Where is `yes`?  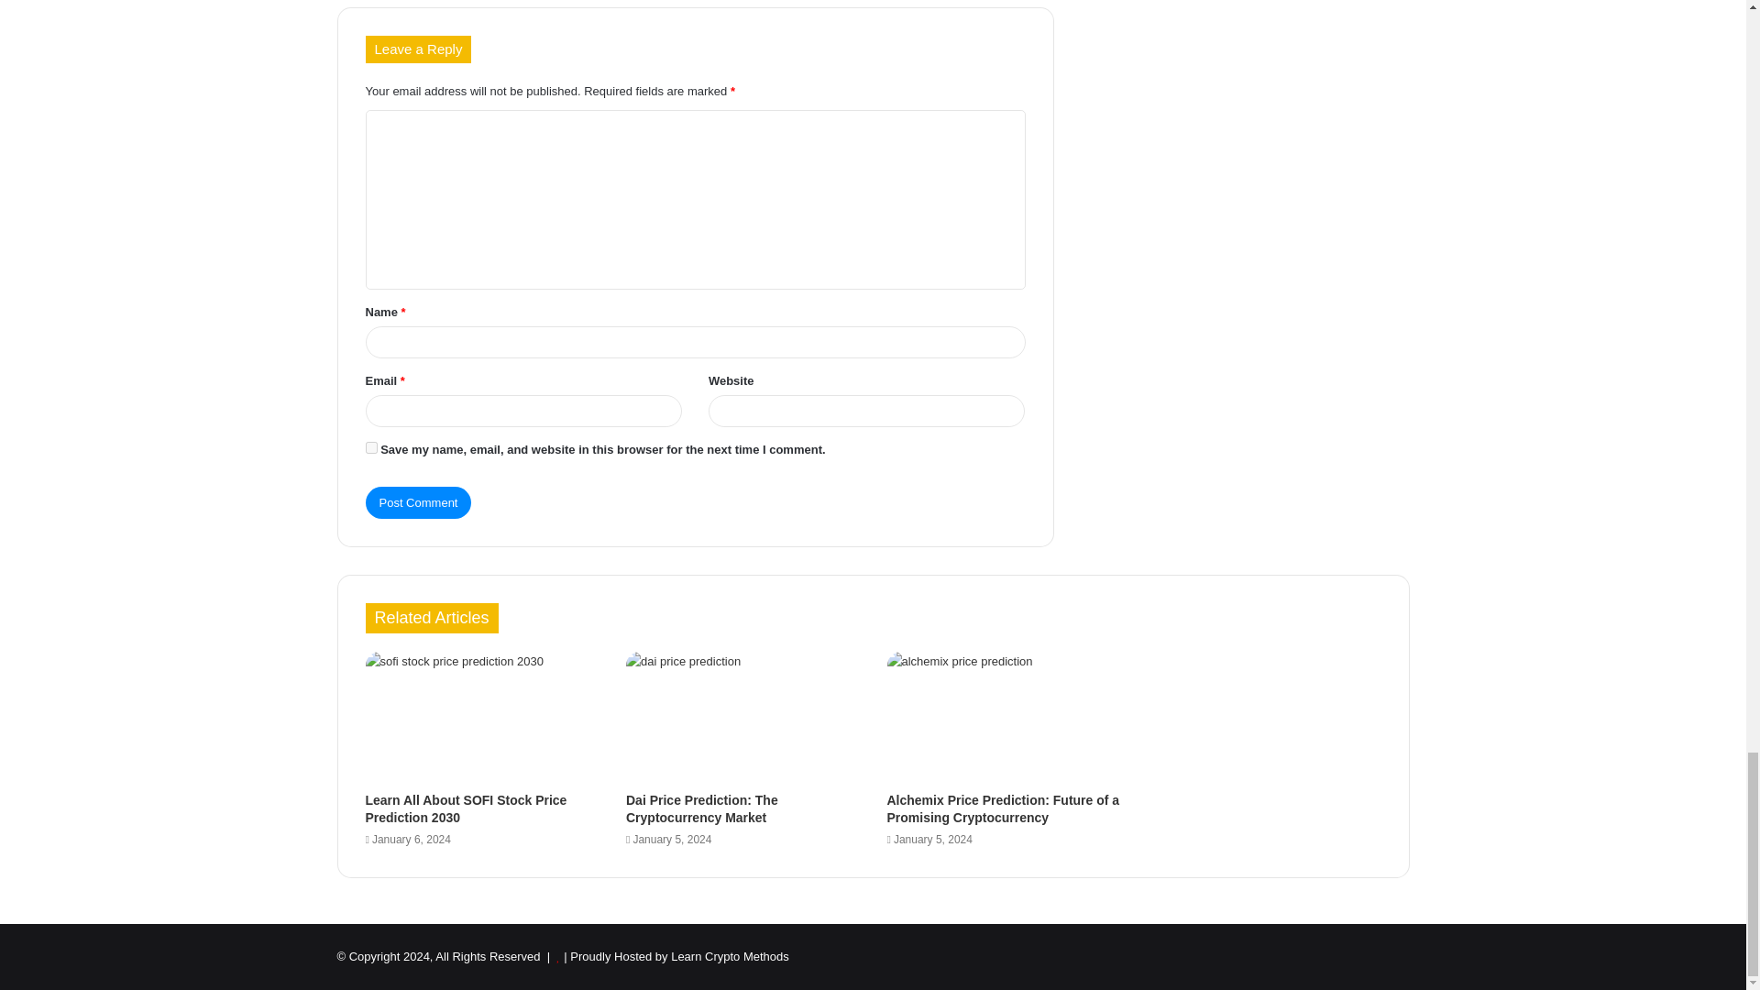 yes is located at coordinates (370, 445).